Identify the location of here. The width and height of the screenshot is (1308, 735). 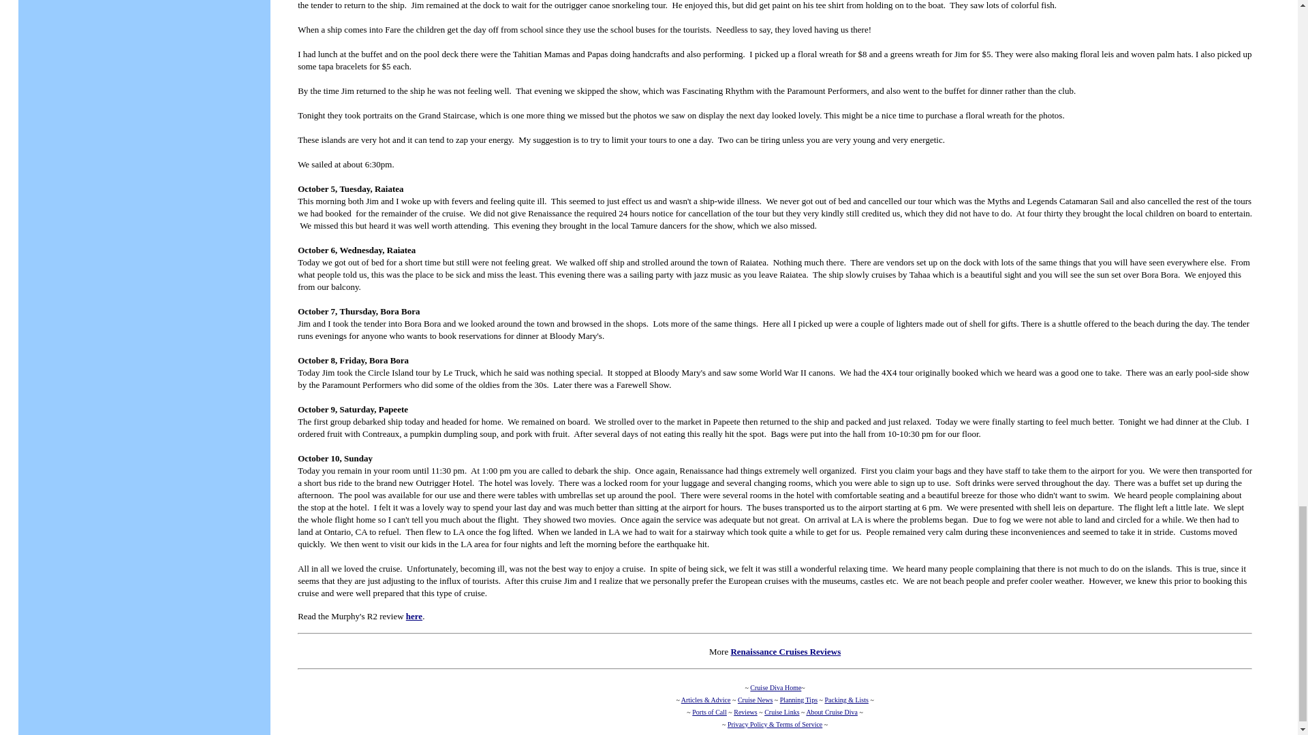
(414, 615).